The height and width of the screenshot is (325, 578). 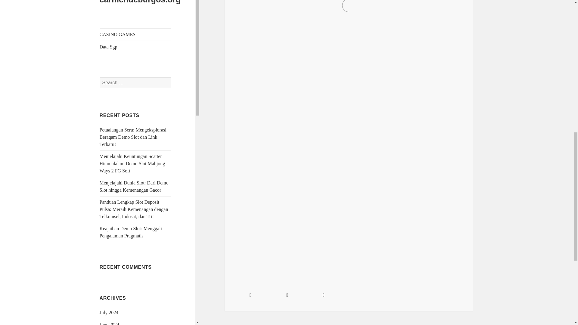 I want to click on June 2024, so click(x=109, y=29).